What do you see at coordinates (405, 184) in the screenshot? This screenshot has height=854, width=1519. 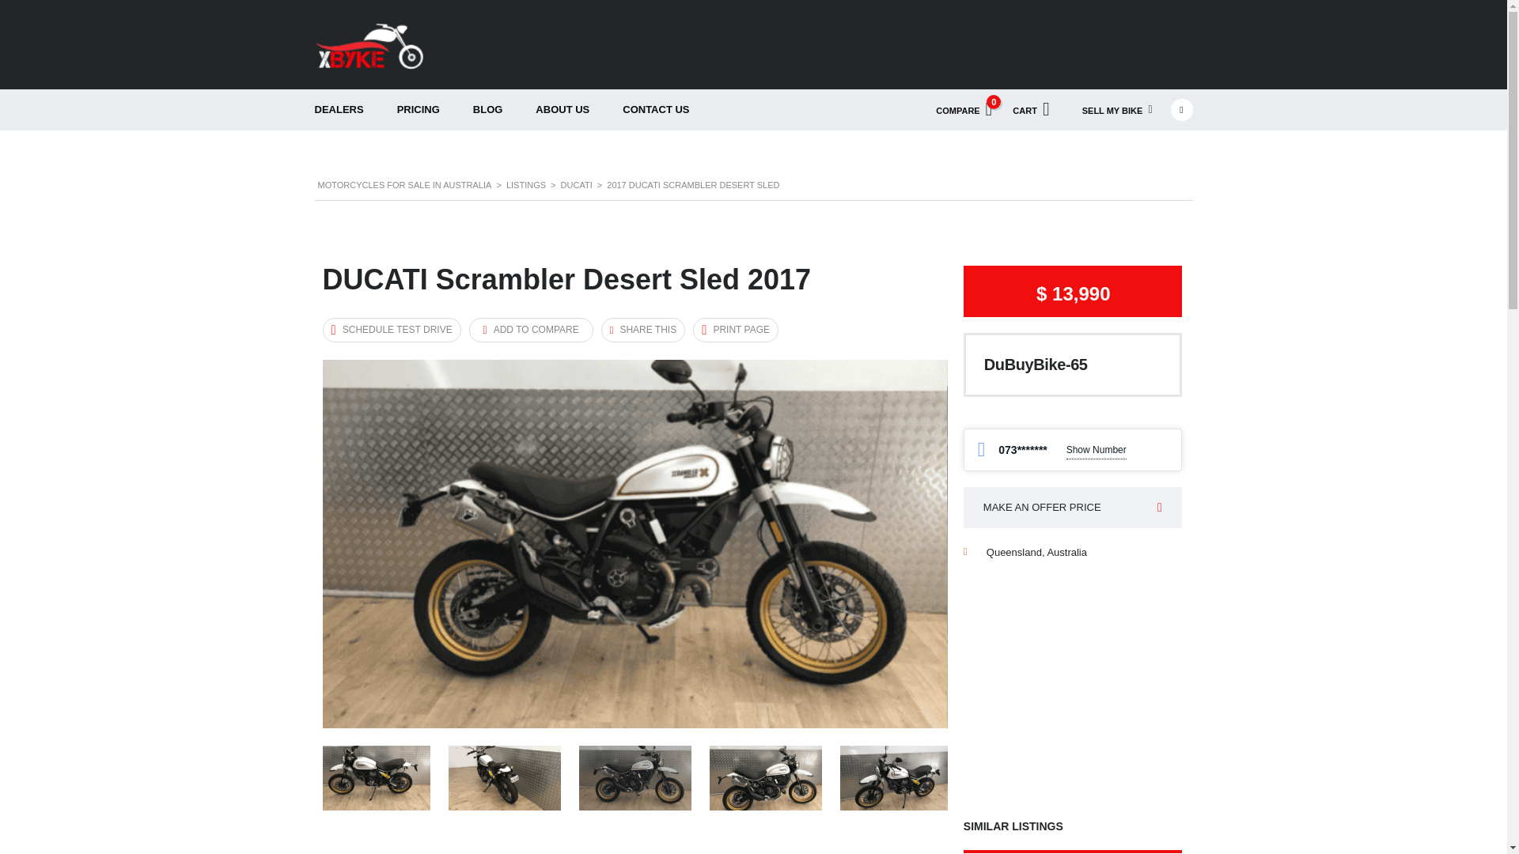 I see `MOTORCYCLES FOR SALE IN AUSTRALIA` at bounding box center [405, 184].